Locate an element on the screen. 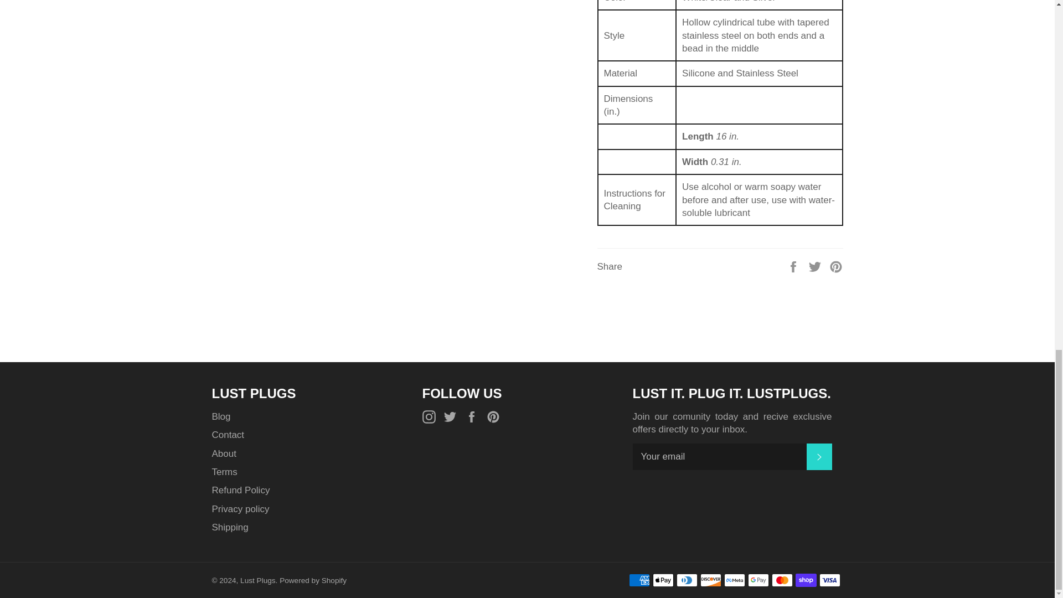 This screenshot has height=598, width=1063. Lust Plugs on Facebook is located at coordinates (474, 416).